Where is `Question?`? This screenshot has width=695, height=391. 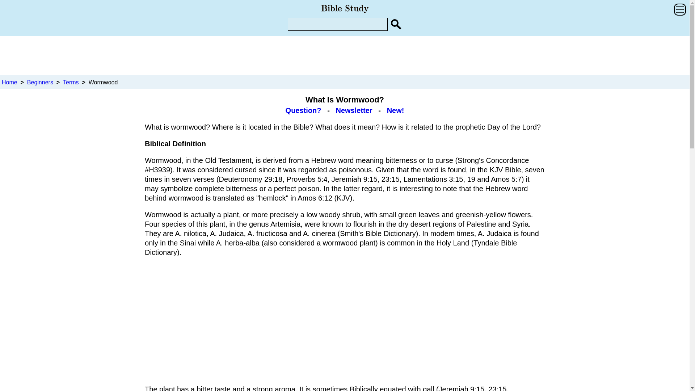
Question? is located at coordinates (303, 110).